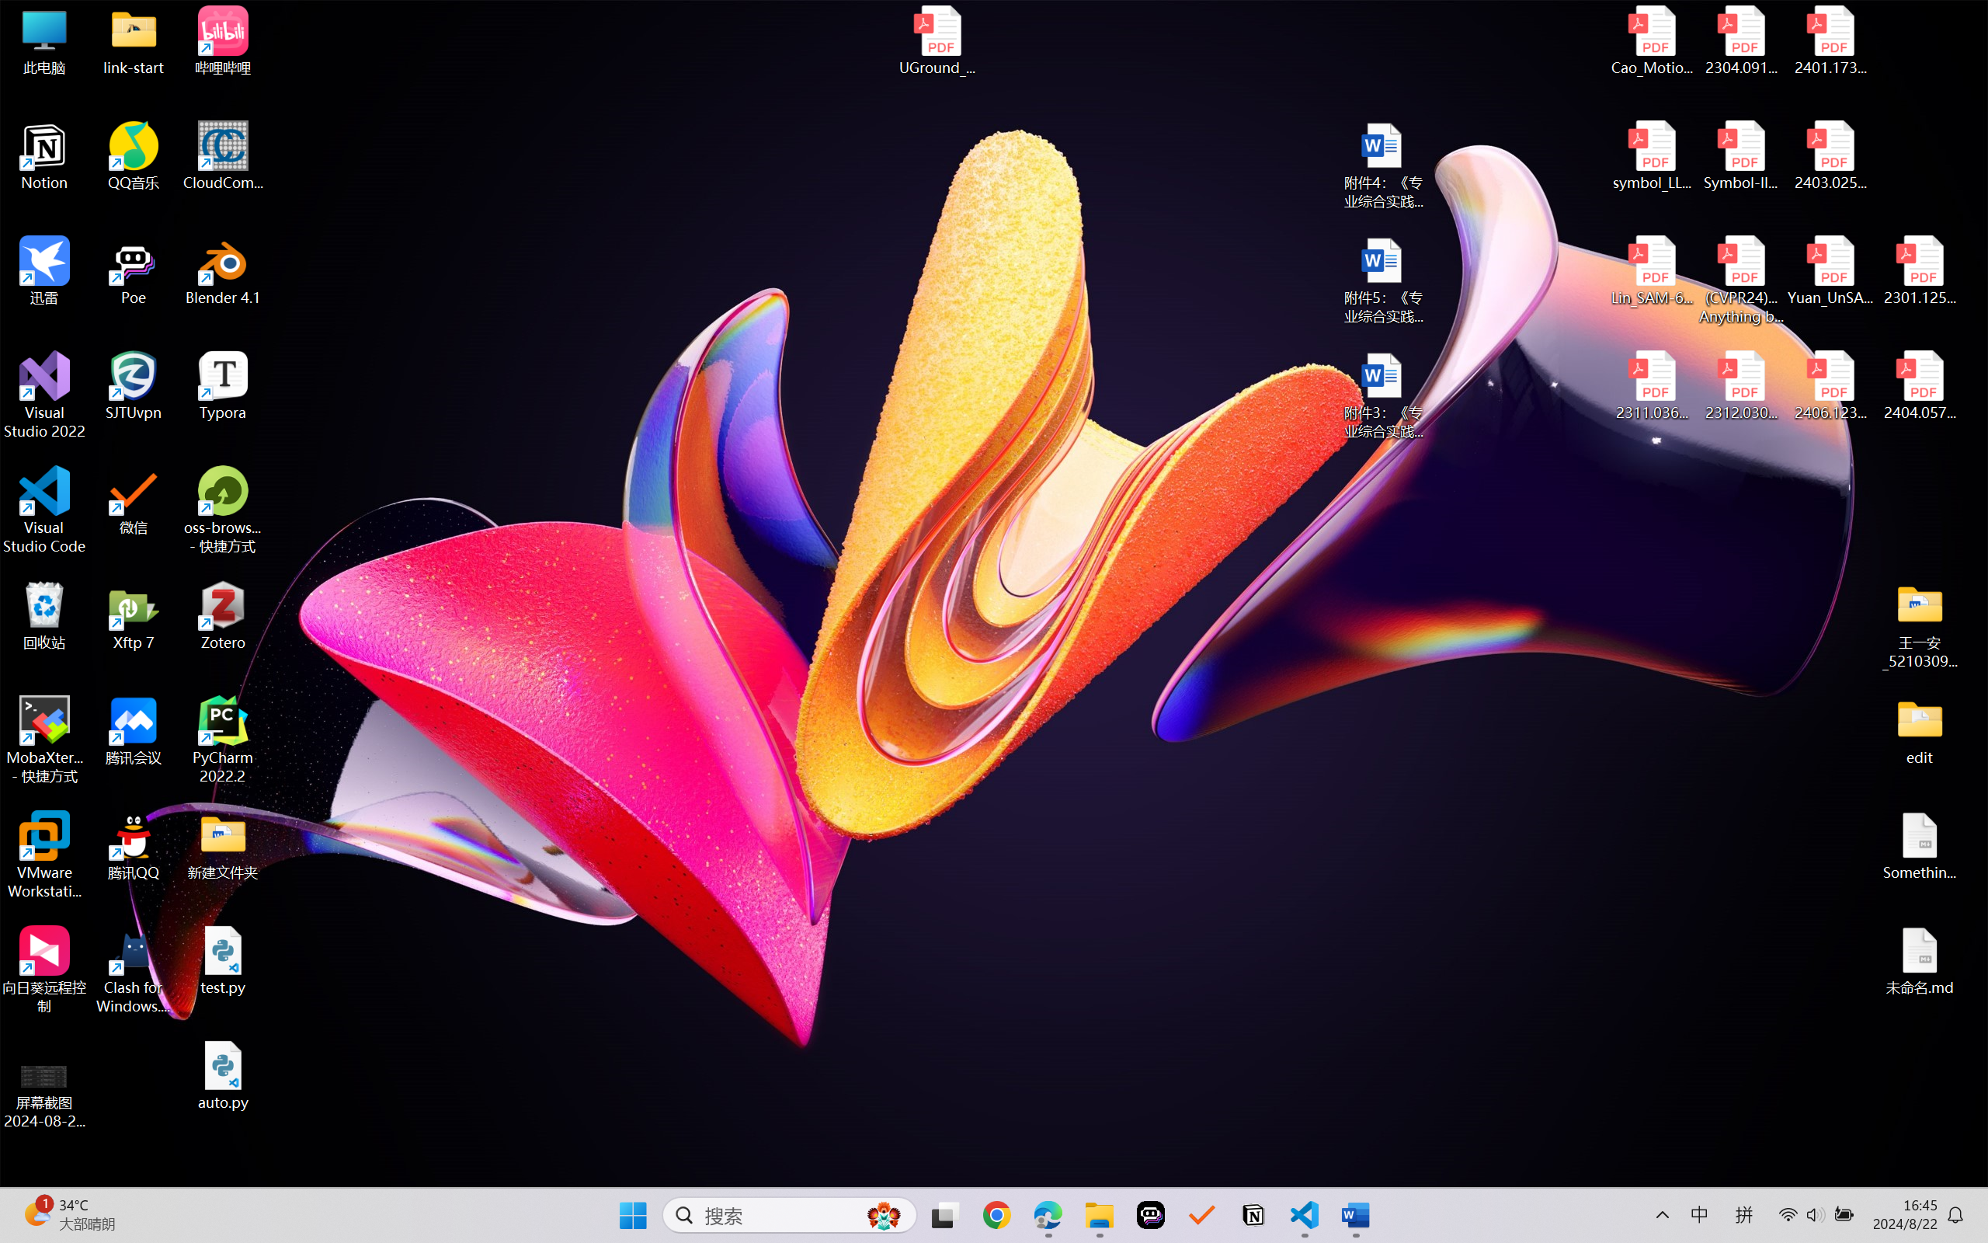 Image resolution: width=1988 pixels, height=1243 pixels. What do you see at coordinates (224, 1076) in the screenshot?
I see `auto.py` at bounding box center [224, 1076].